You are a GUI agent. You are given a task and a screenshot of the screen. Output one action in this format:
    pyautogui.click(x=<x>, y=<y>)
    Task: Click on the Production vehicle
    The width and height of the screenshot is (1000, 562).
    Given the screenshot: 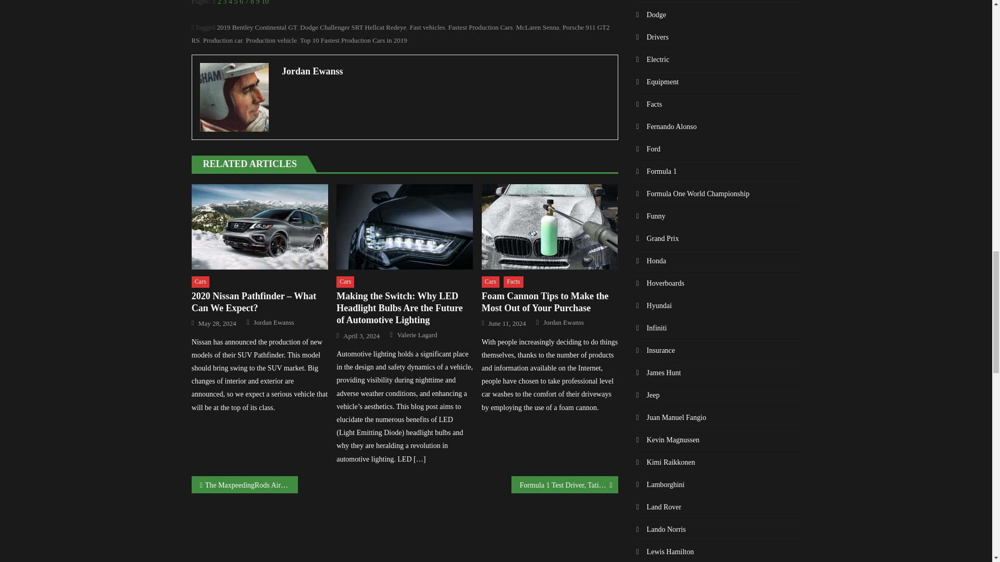 What is the action you would take?
    pyautogui.click(x=271, y=41)
    